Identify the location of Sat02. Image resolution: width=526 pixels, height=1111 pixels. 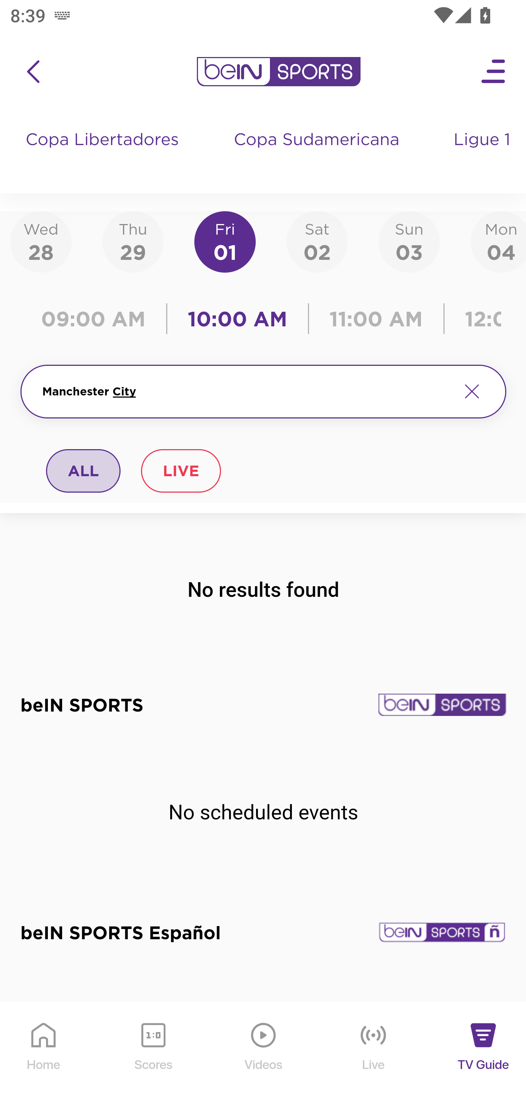
(317, 241).